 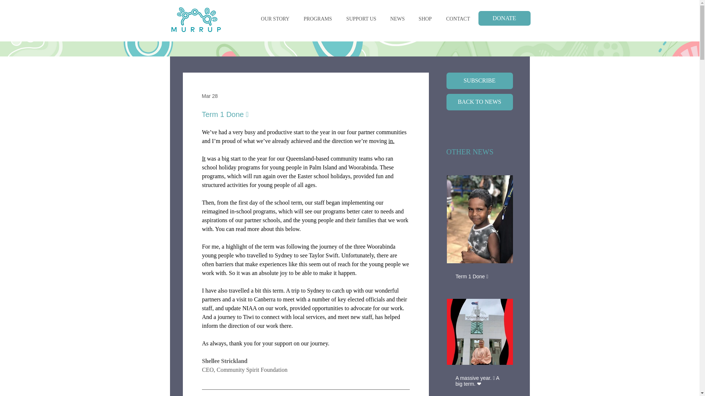 I want to click on SHOP, so click(x=424, y=19).